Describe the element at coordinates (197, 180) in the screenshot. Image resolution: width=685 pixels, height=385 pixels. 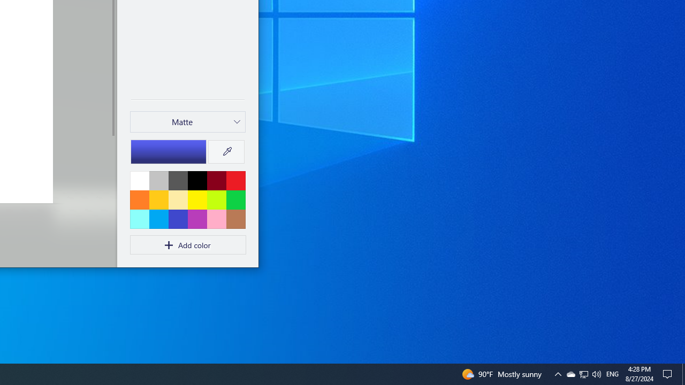
I see `Black` at that location.